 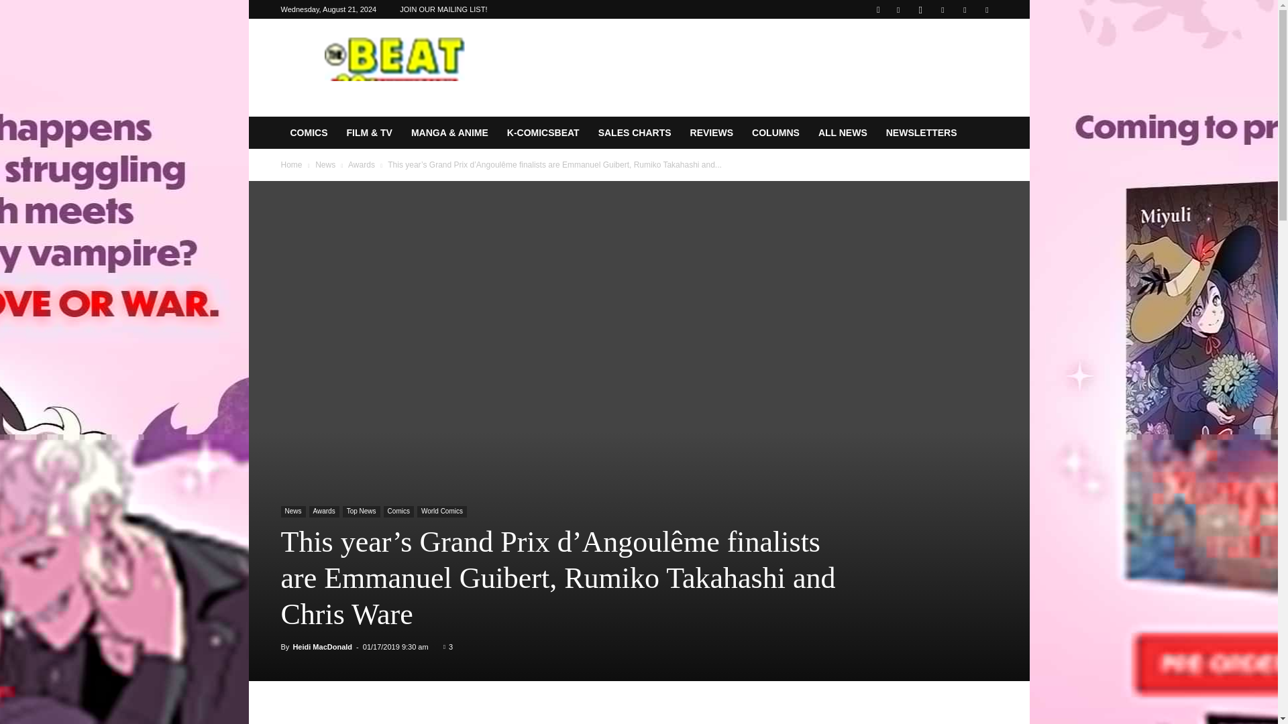 What do you see at coordinates (965, 9) in the screenshot?
I see `Twitter` at bounding box center [965, 9].